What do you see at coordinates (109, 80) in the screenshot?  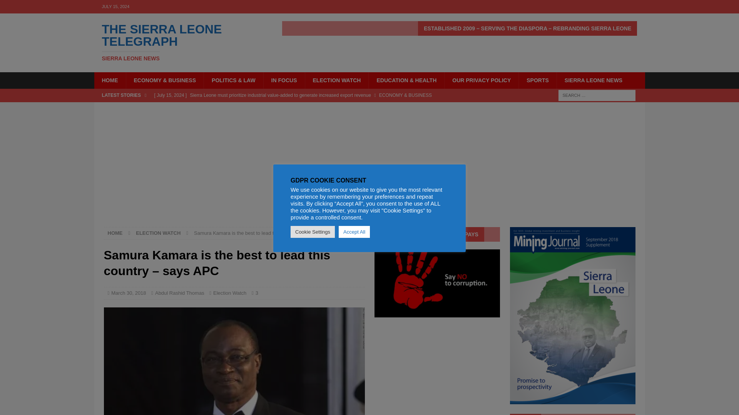 I see `Donald Trump shot by an assassin at campaign rally` at bounding box center [109, 80].